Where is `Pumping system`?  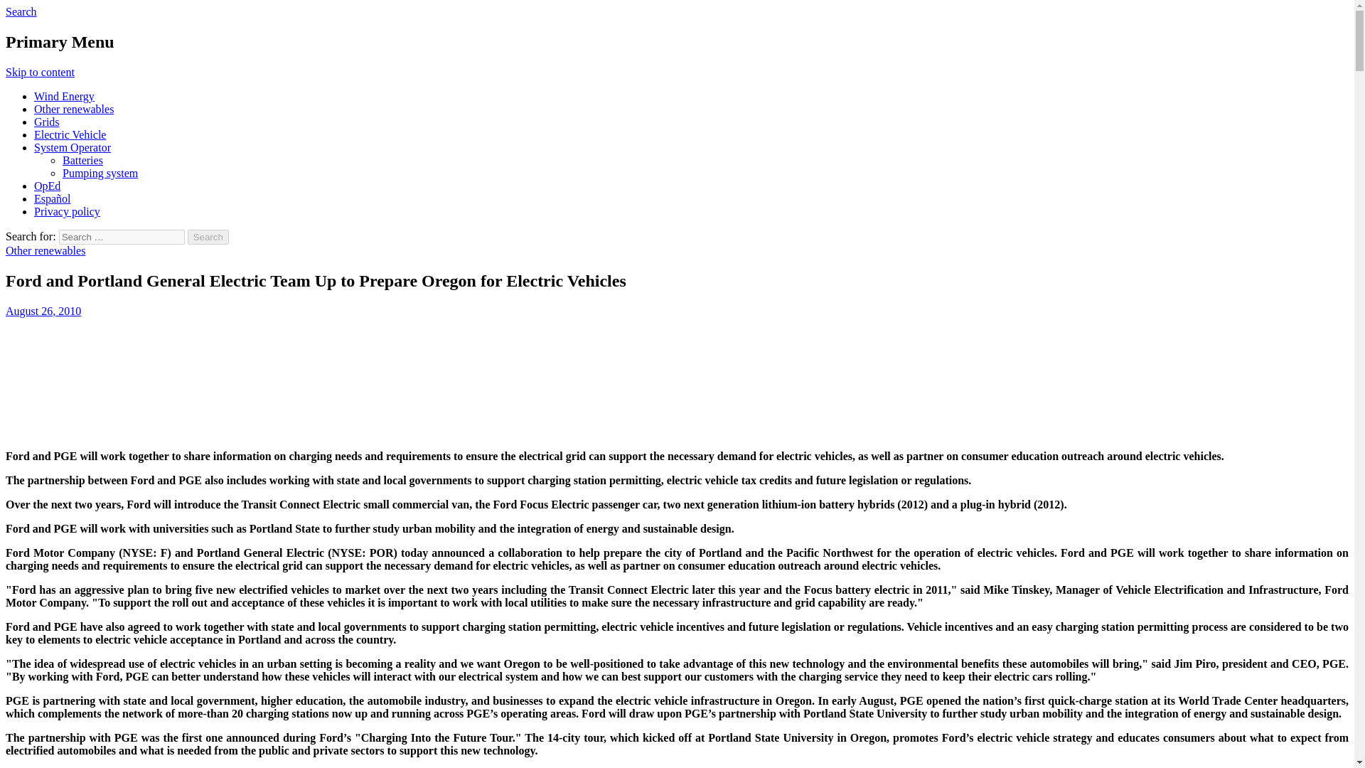 Pumping system is located at coordinates (100, 173).